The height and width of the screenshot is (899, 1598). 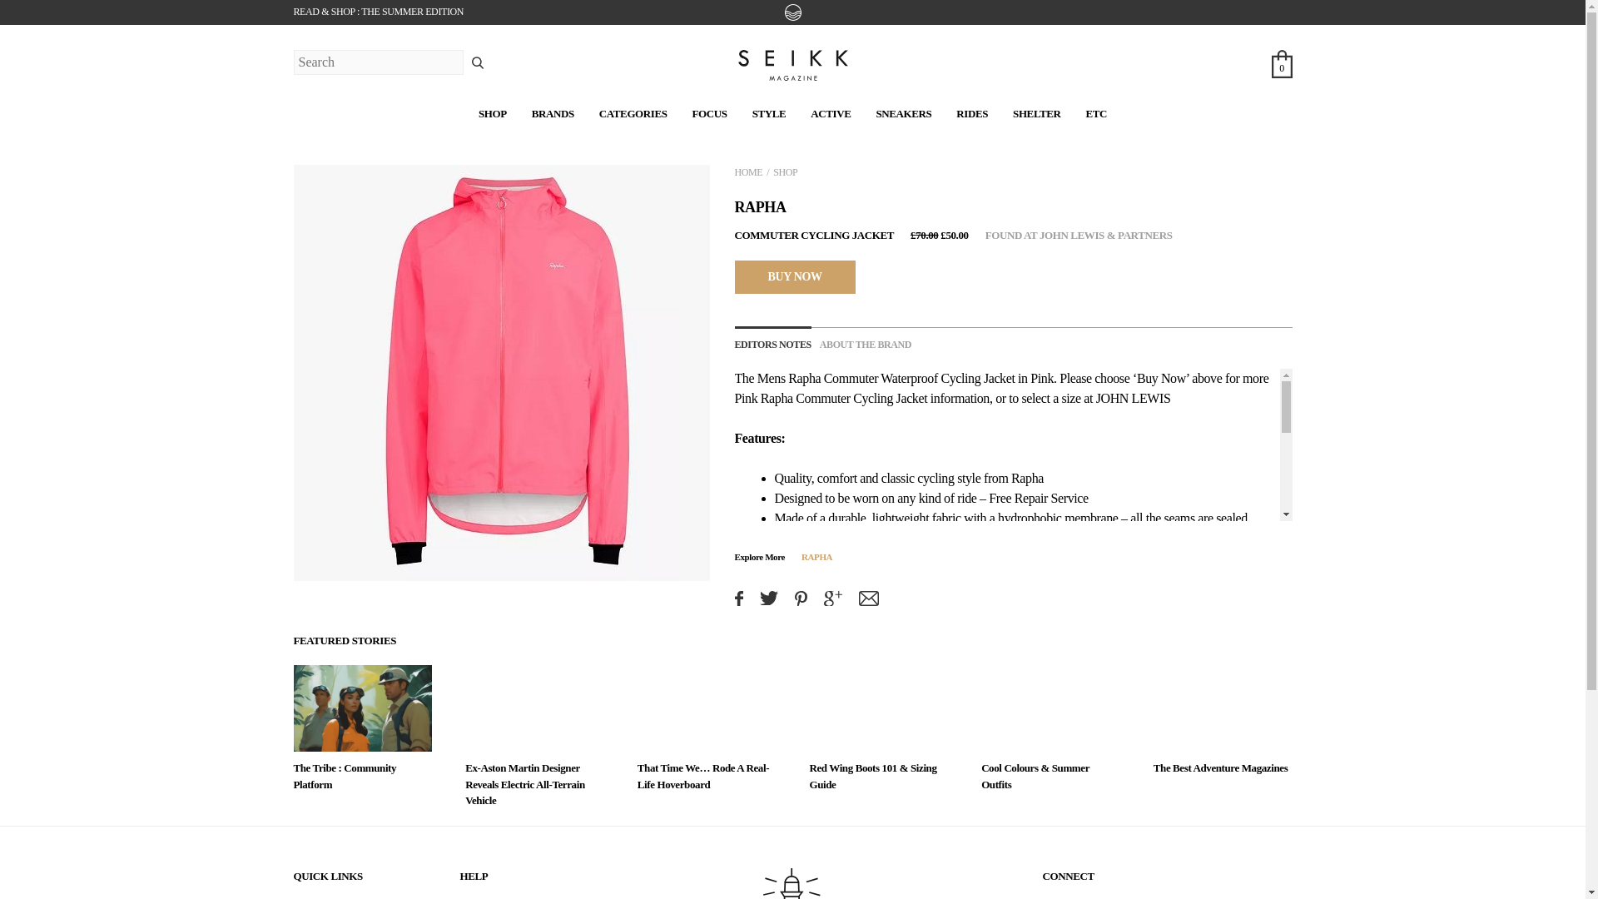 What do you see at coordinates (1037, 113) in the screenshot?
I see `SHELTER` at bounding box center [1037, 113].